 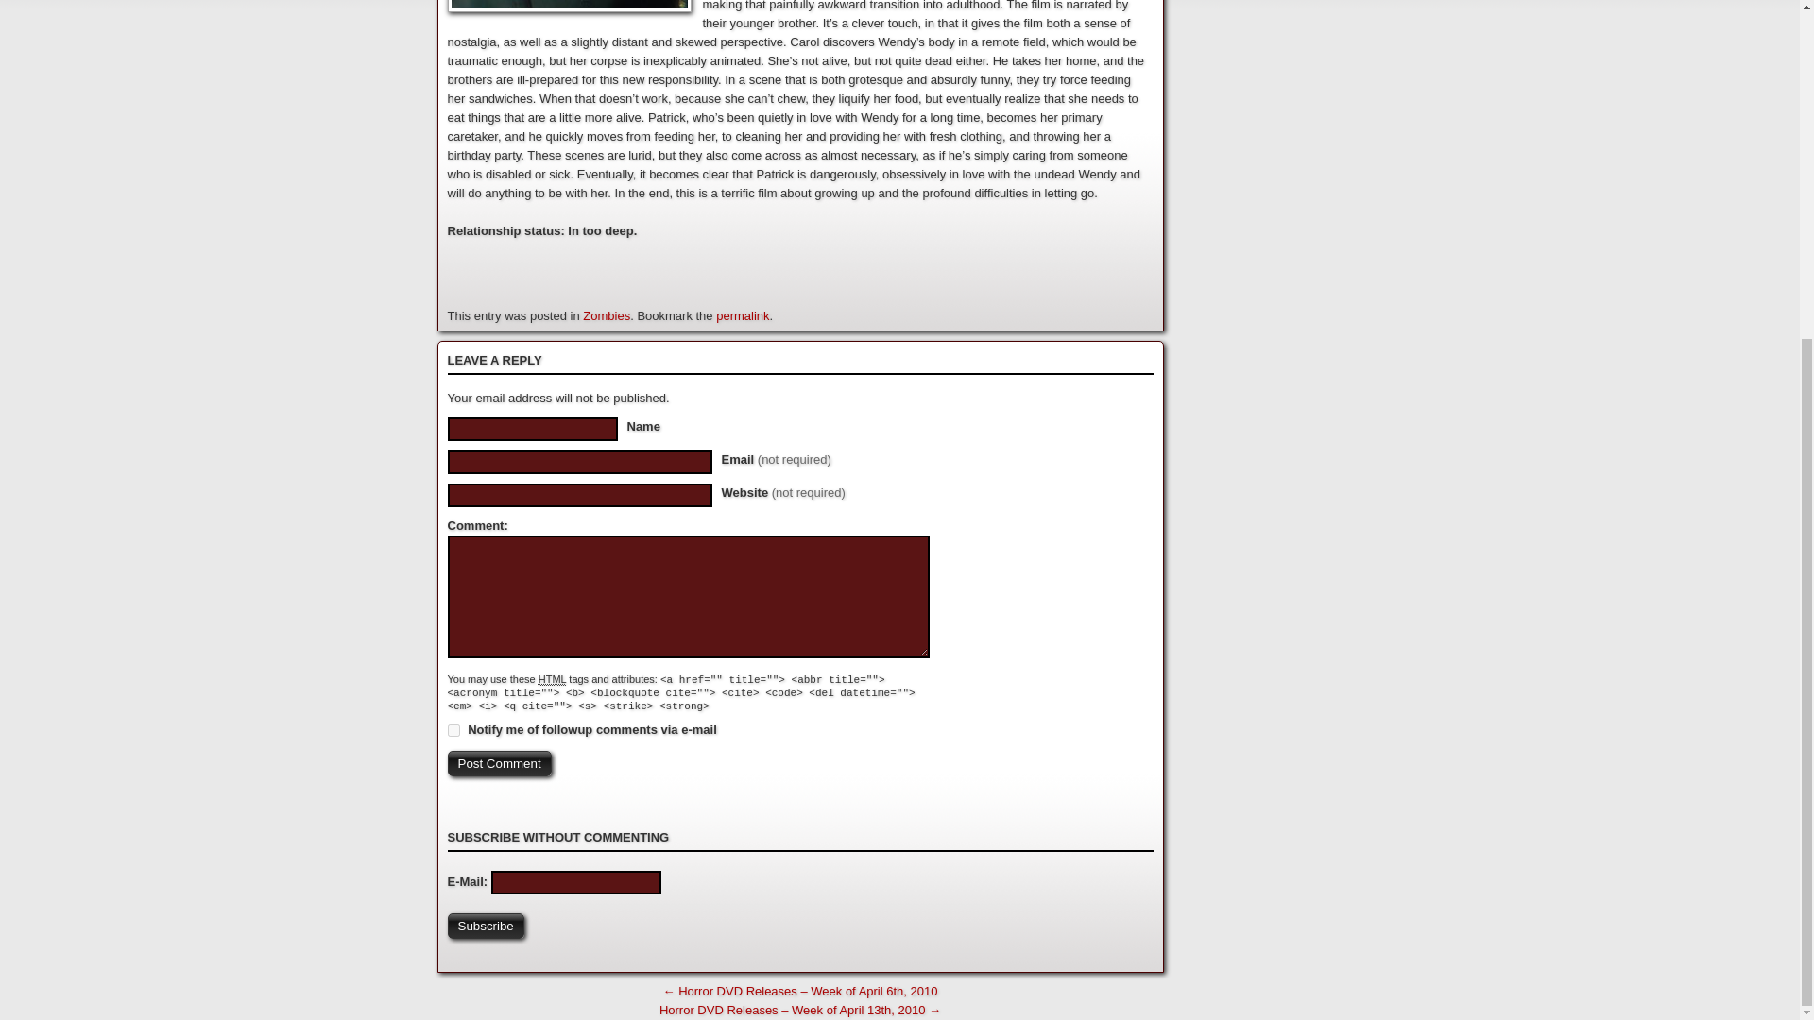 I want to click on subscribe, so click(x=453, y=729).